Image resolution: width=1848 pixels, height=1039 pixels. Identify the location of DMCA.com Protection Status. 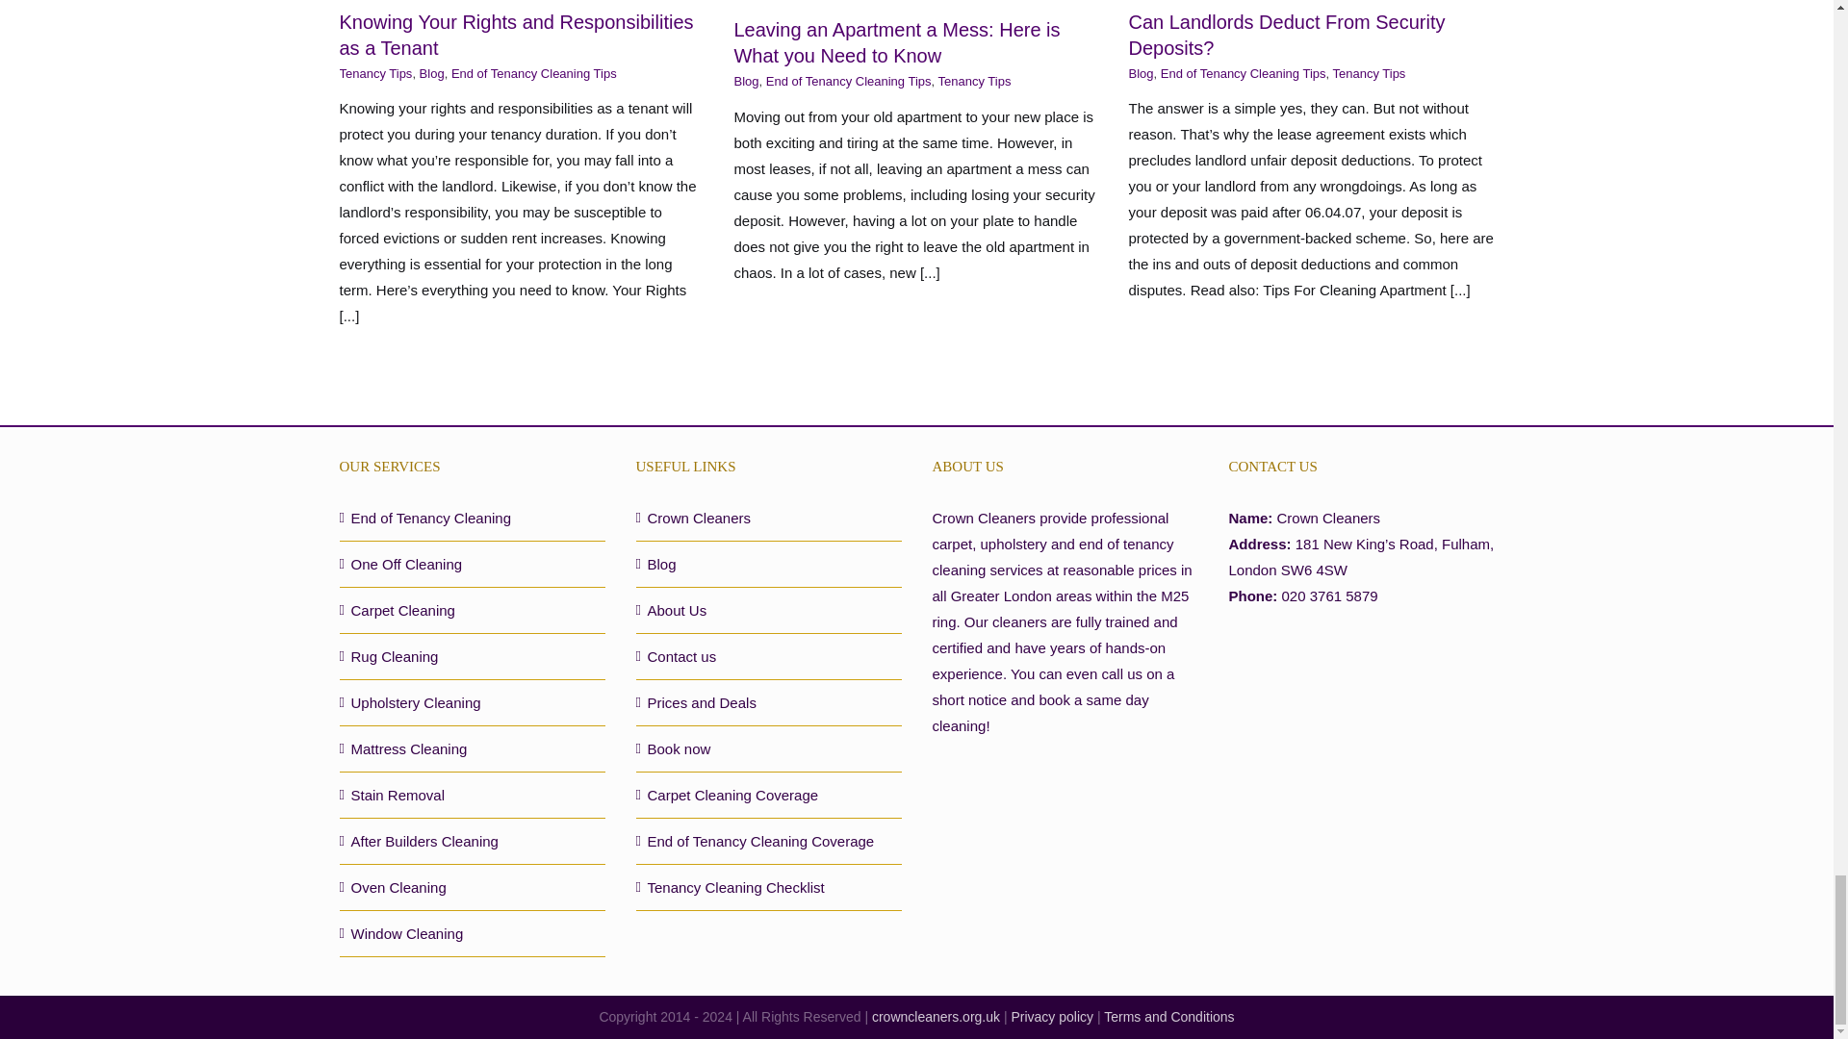
(1361, 670).